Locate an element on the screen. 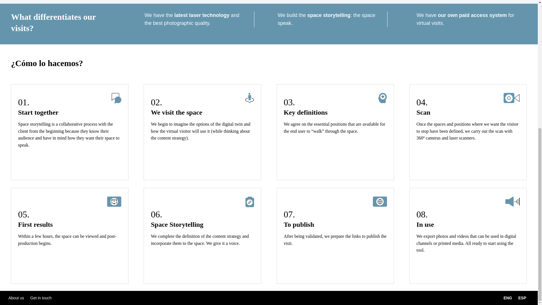  ENG is located at coordinates (508, 299).